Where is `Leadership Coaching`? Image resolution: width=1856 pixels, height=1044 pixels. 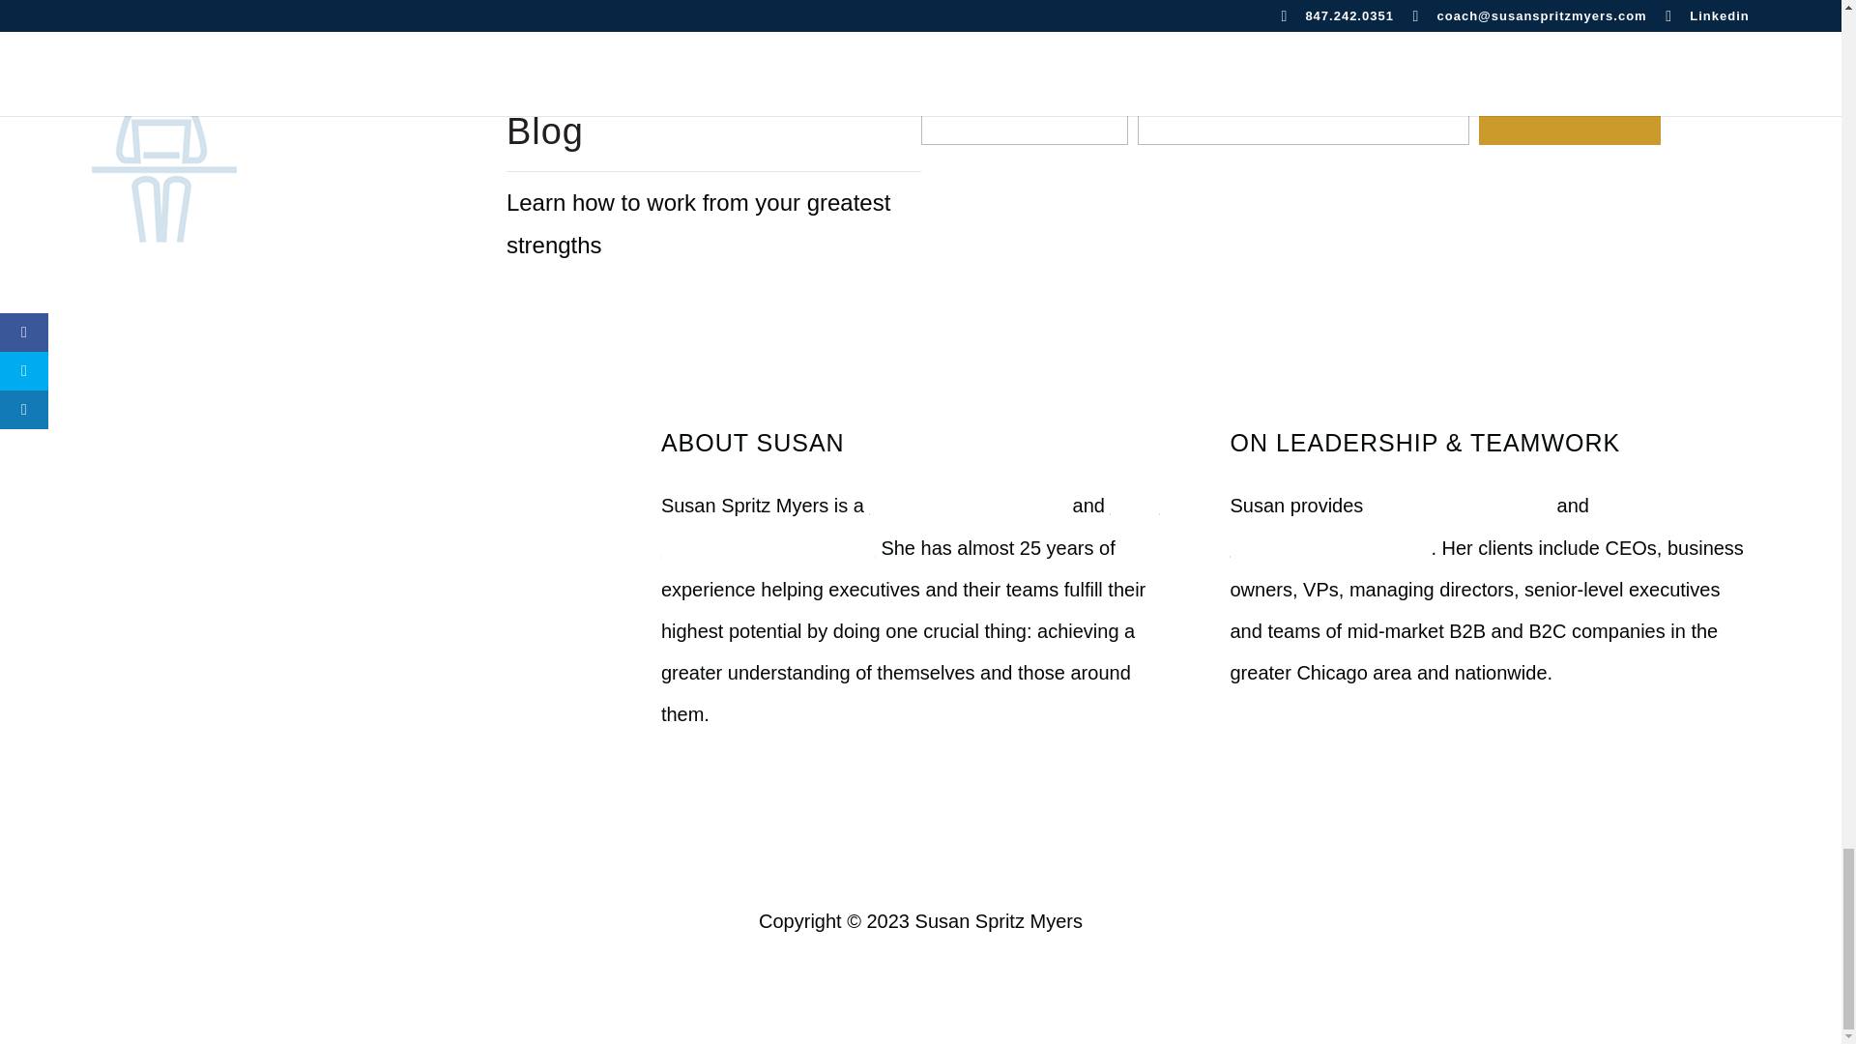
Leadership Coaching is located at coordinates (1460, 505).